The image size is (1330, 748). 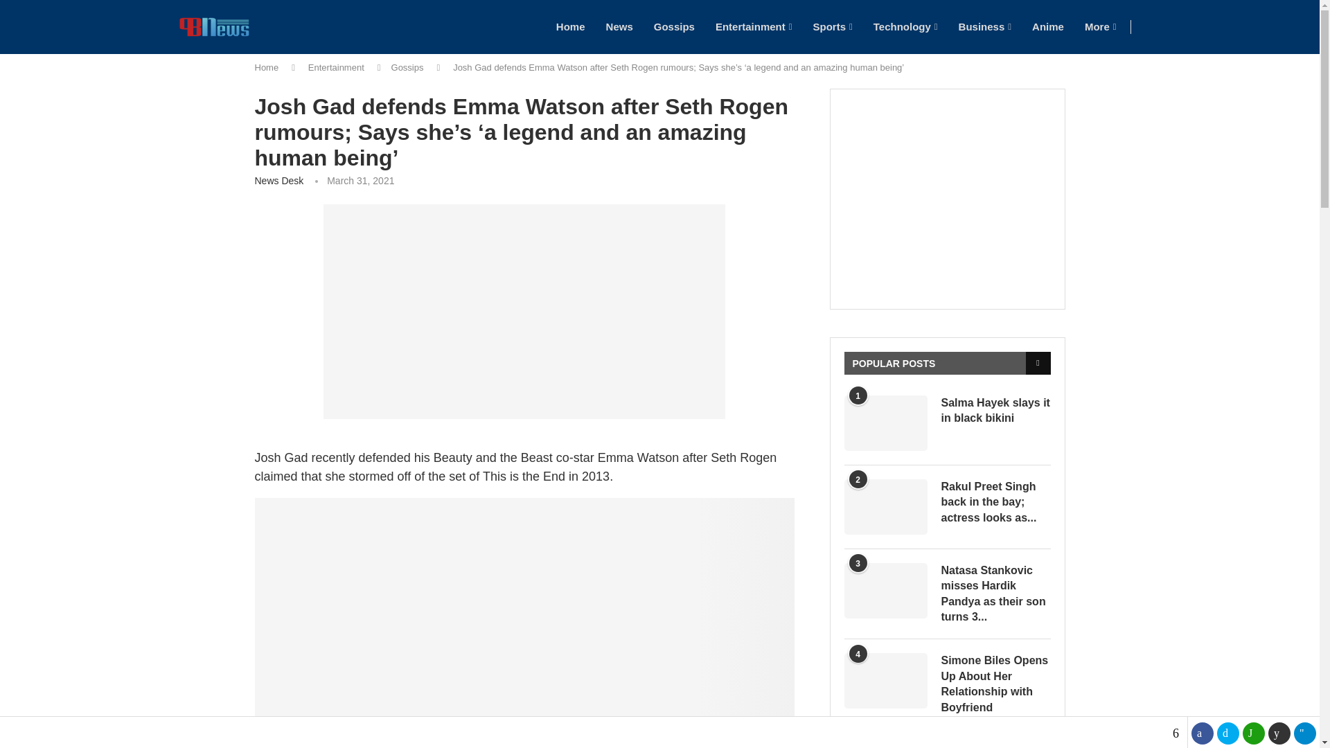 What do you see at coordinates (754, 26) in the screenshot?
I see `Entertainment` at bounding box center [754, 26].